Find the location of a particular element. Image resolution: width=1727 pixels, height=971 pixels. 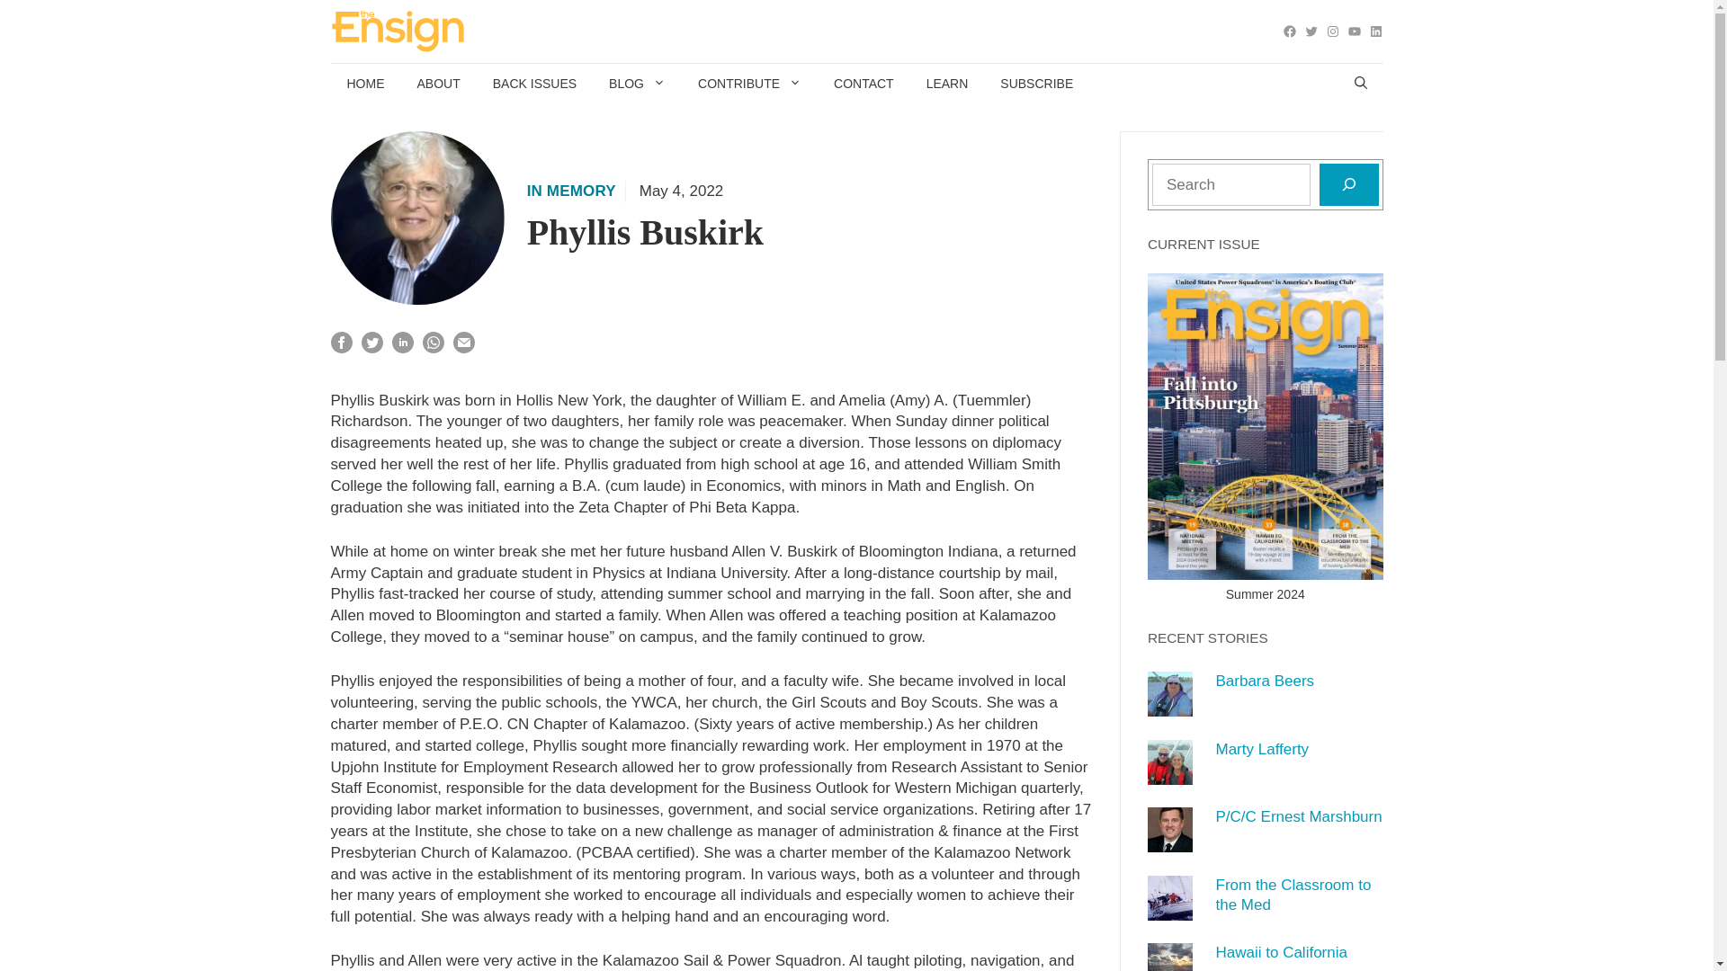

Marty Lafferty is located at coordinates (1170, 773).